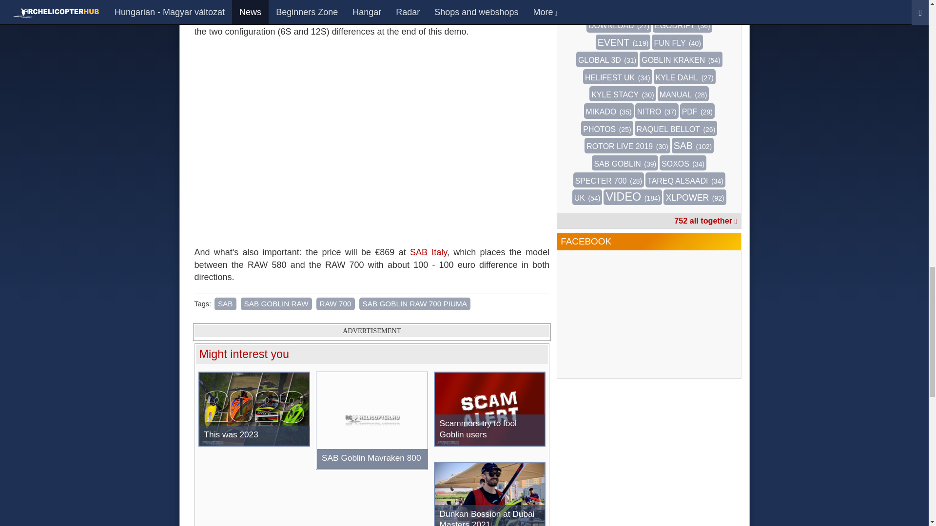 This screenshot has height=526, width=936. Describe the element at coordinates (371, 421) in the screenshot. I see `SAB Goblin Mavraken 800` at that location.